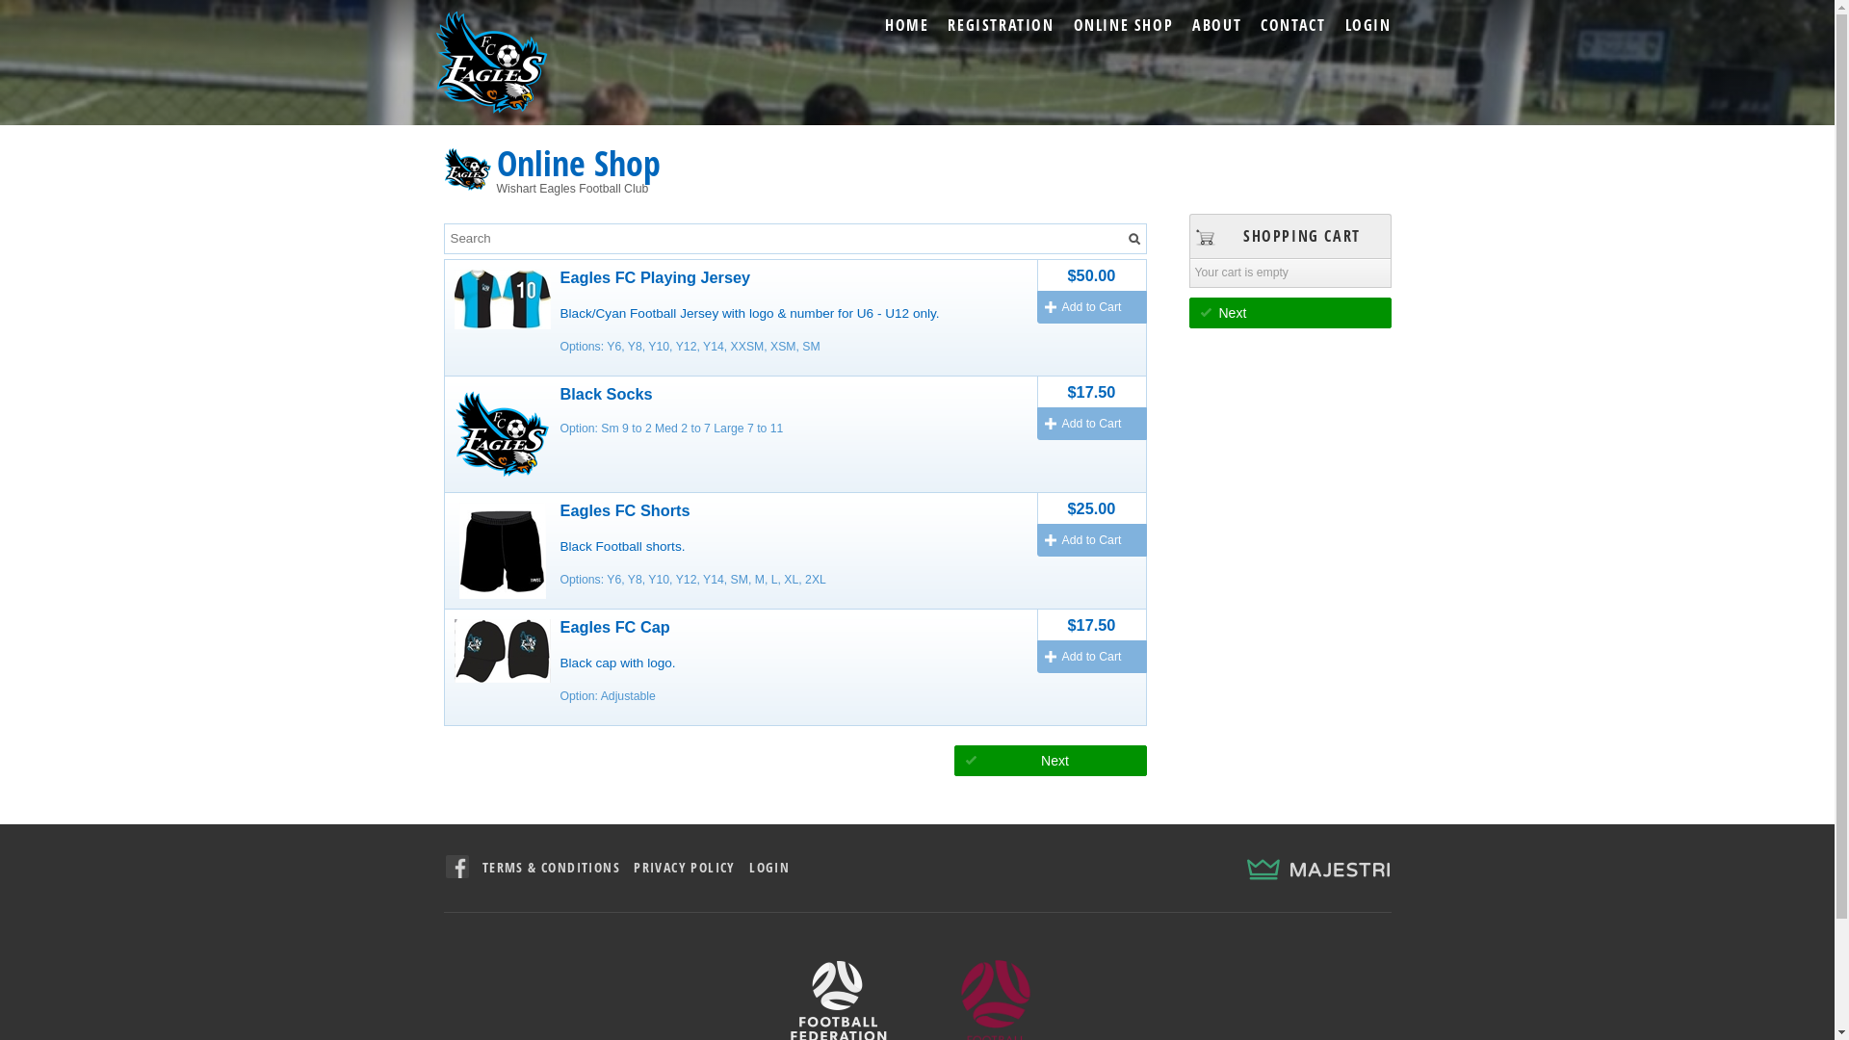 The width and height of the screenshot is (1849, 1040). What do you see at coordinates (1091, 540) in the screenshot?
I see `Add to Cart` at bounding box center [1091, 540].